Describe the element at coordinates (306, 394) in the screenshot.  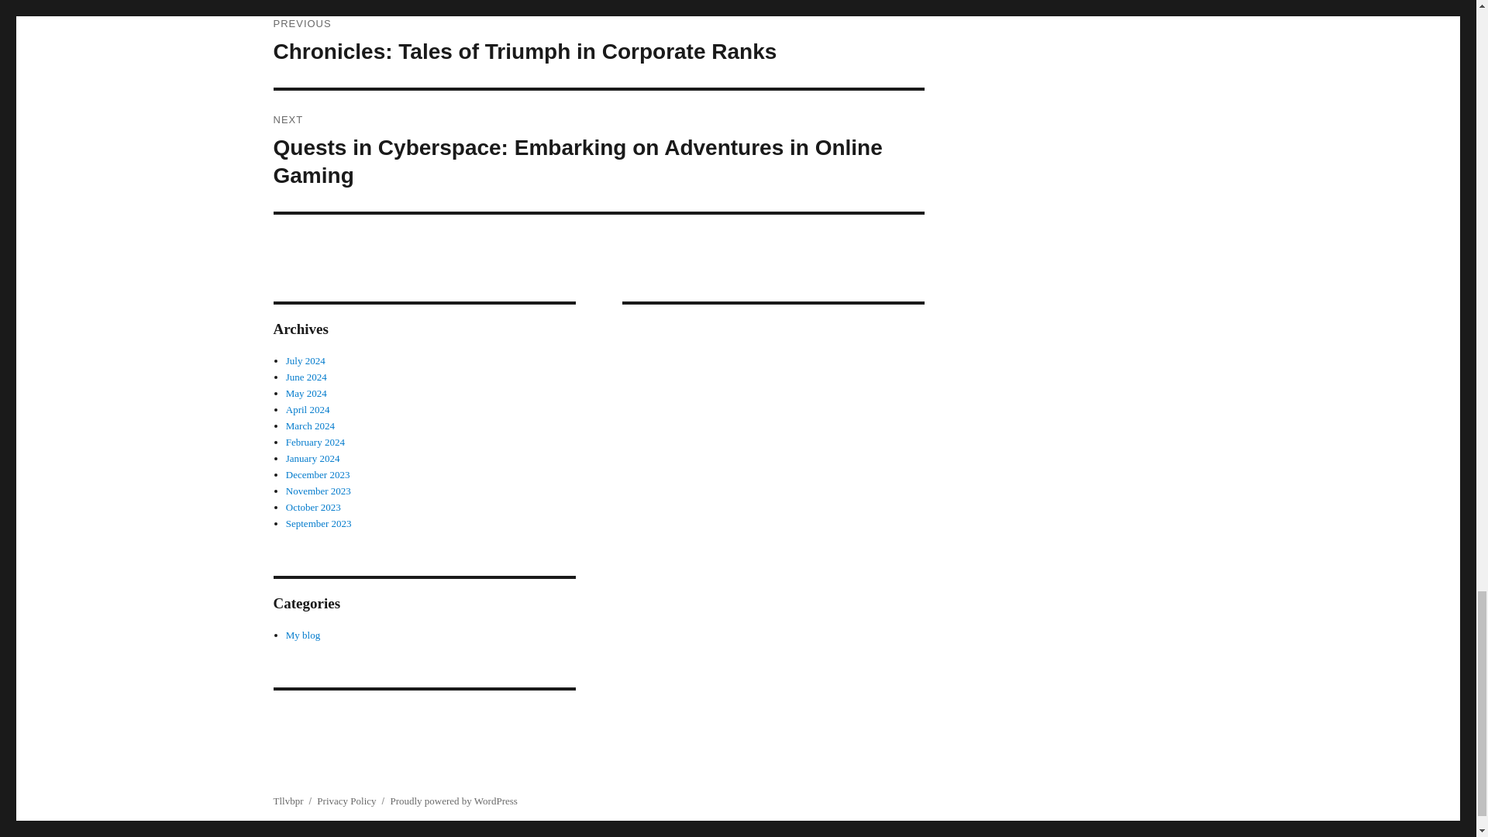
I see `May 2024` at that location.